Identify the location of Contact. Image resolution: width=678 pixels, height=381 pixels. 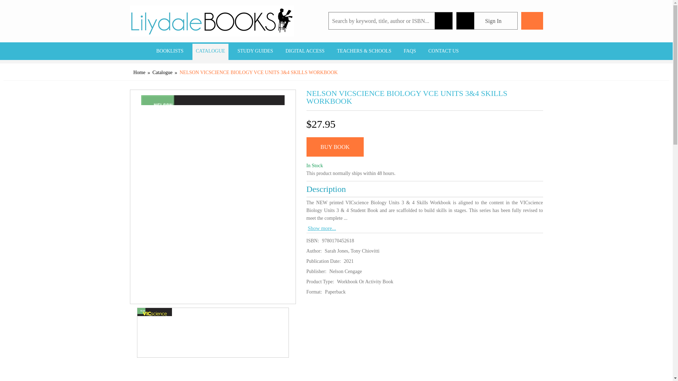
(444, 51).